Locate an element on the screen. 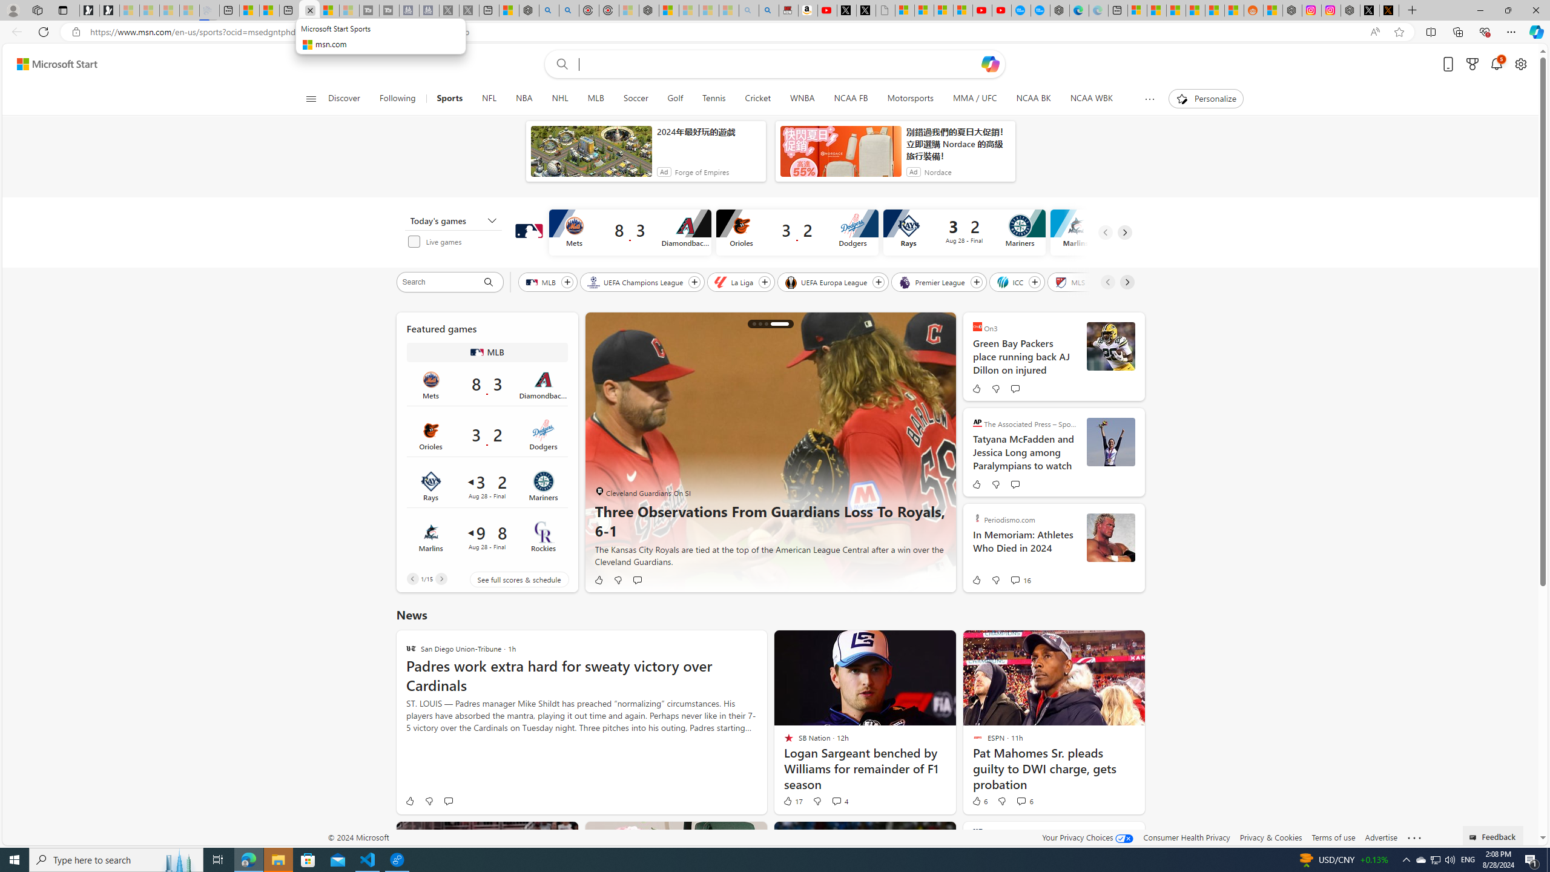 The image size is (1550, 872). Nordace - Nordace Siena Is Not An Ordinary Backpack is located at coordinates (649, 10).